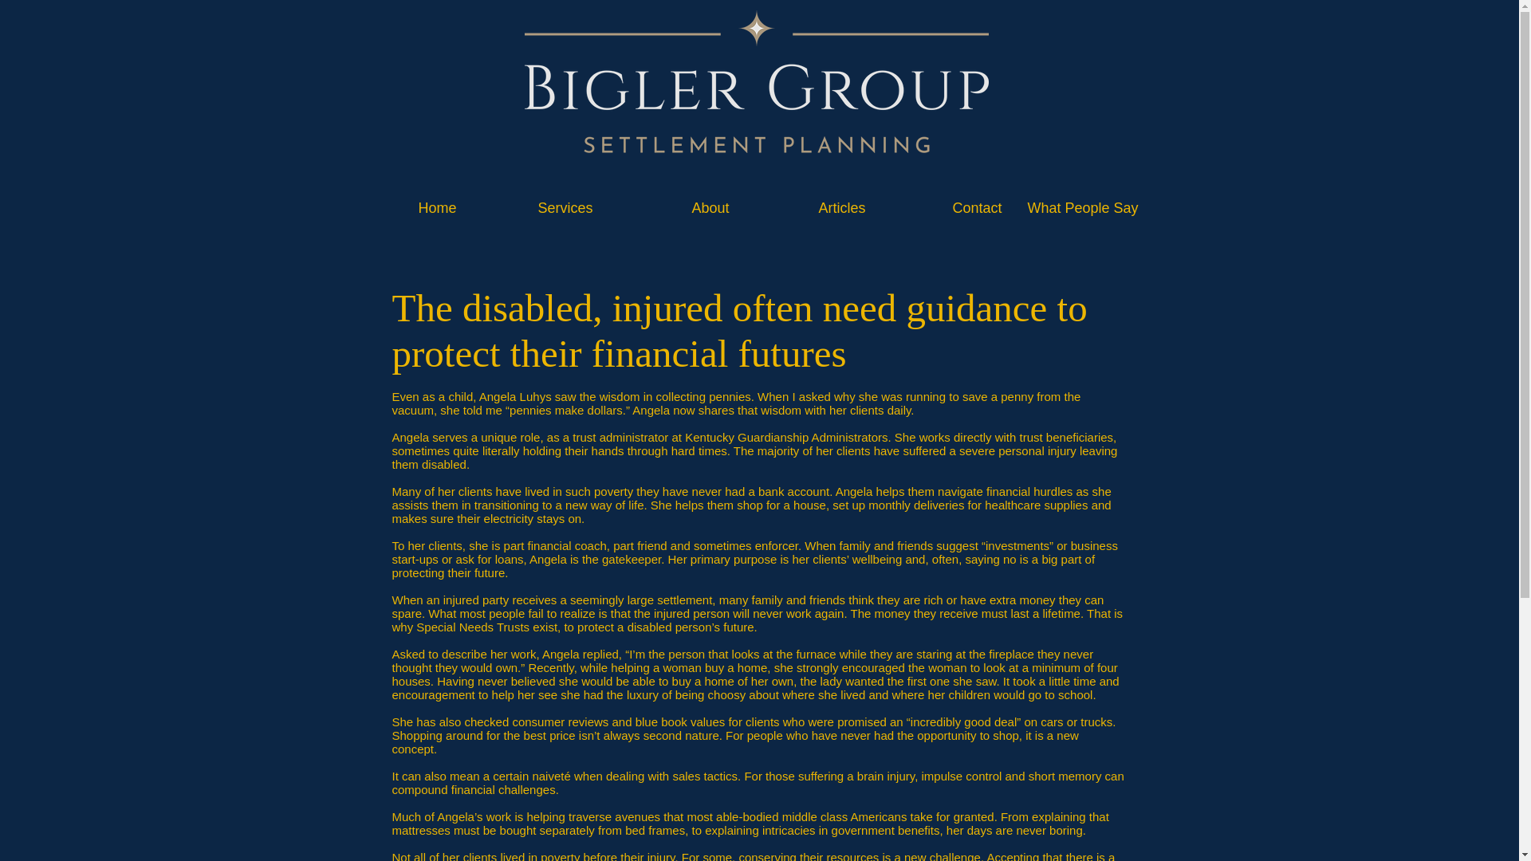 Image resolution: width=1531 pixels, height=861 pixels. I want to click on Articles, so click(809, 207).